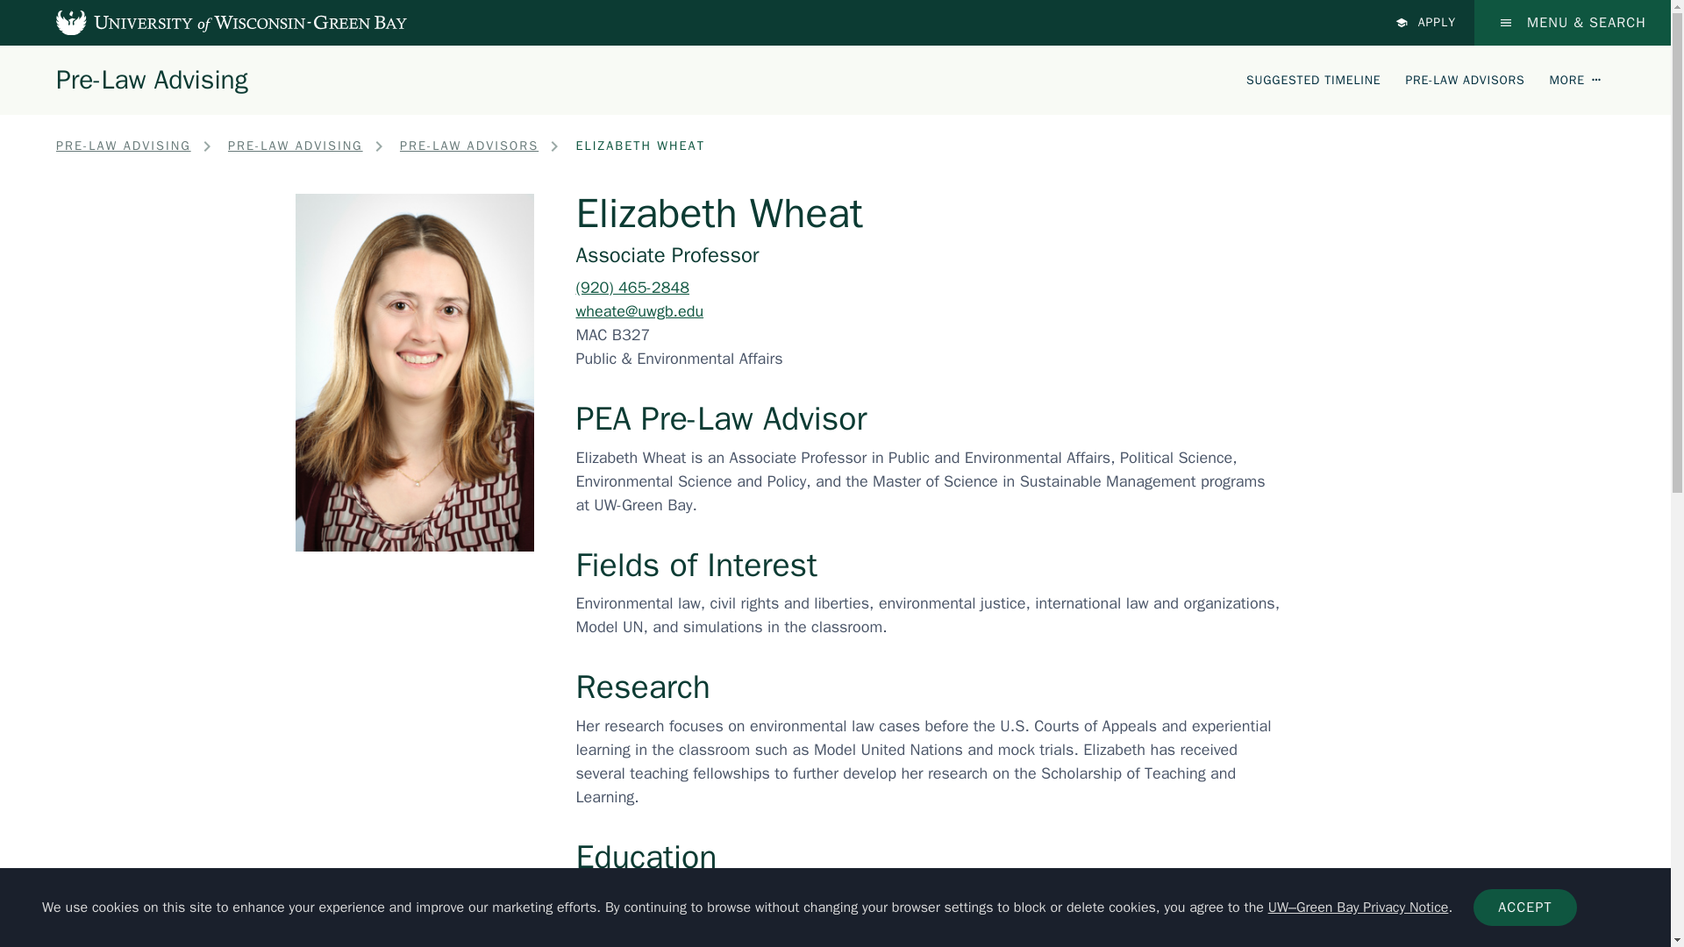 The height and width of the screenshot is (947, 1684). What do you see at coordinates (1524, 908) in the screenshot?
I see `Accept` at bounding box center [1524, 908].